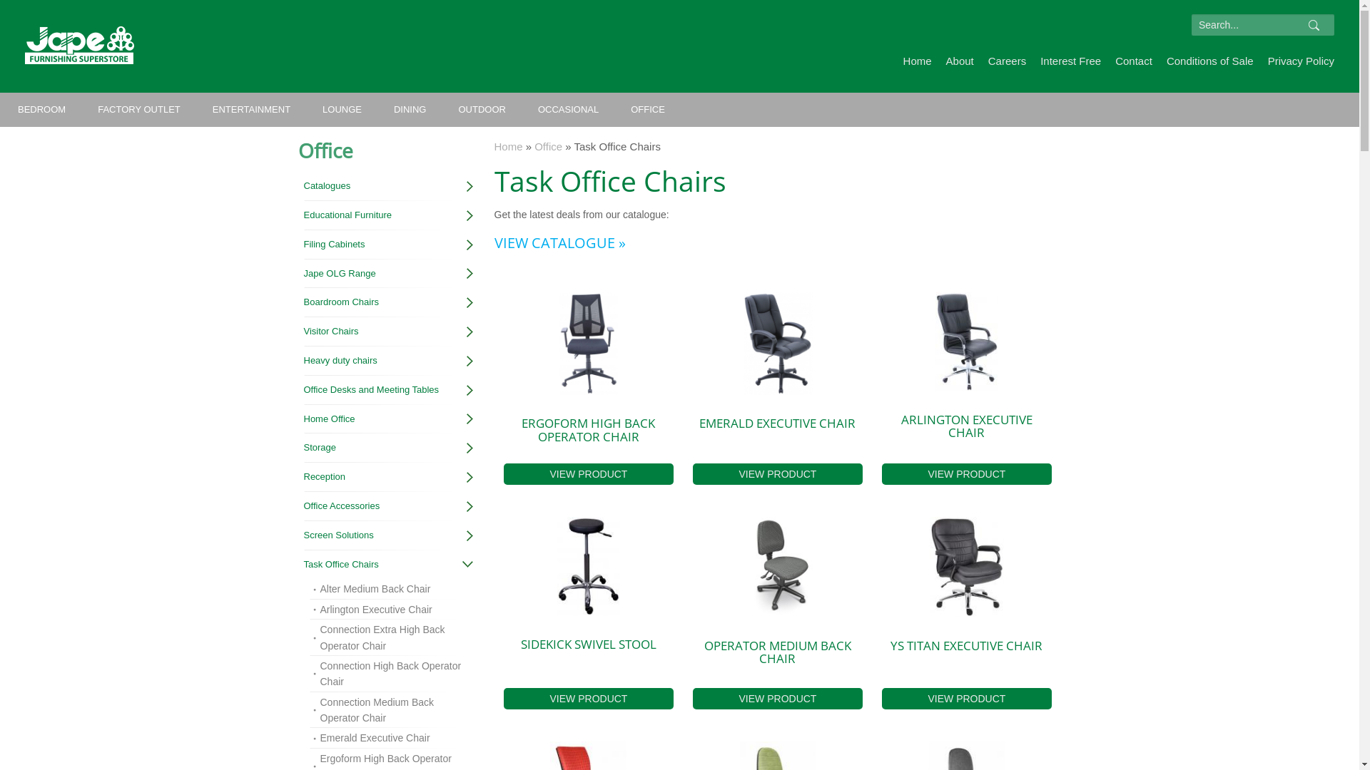 This screenshot has width=1370, height=770. What do you see at coordinates (388, 506) in the screenshot?
I see `Office Accessories` at bounding box center [388, 506].